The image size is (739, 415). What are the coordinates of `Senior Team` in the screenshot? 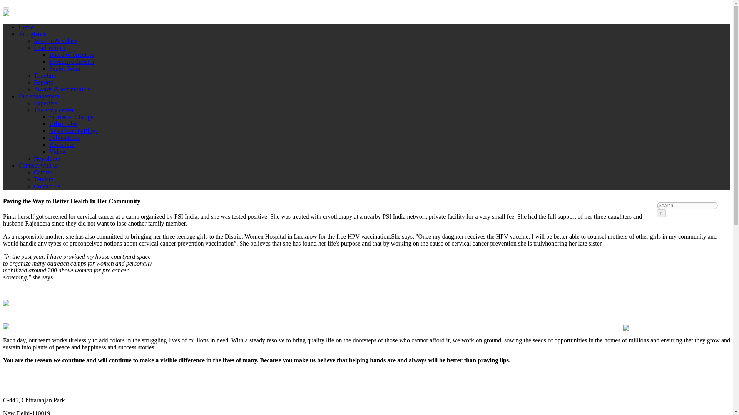 It's located at (65, 68).